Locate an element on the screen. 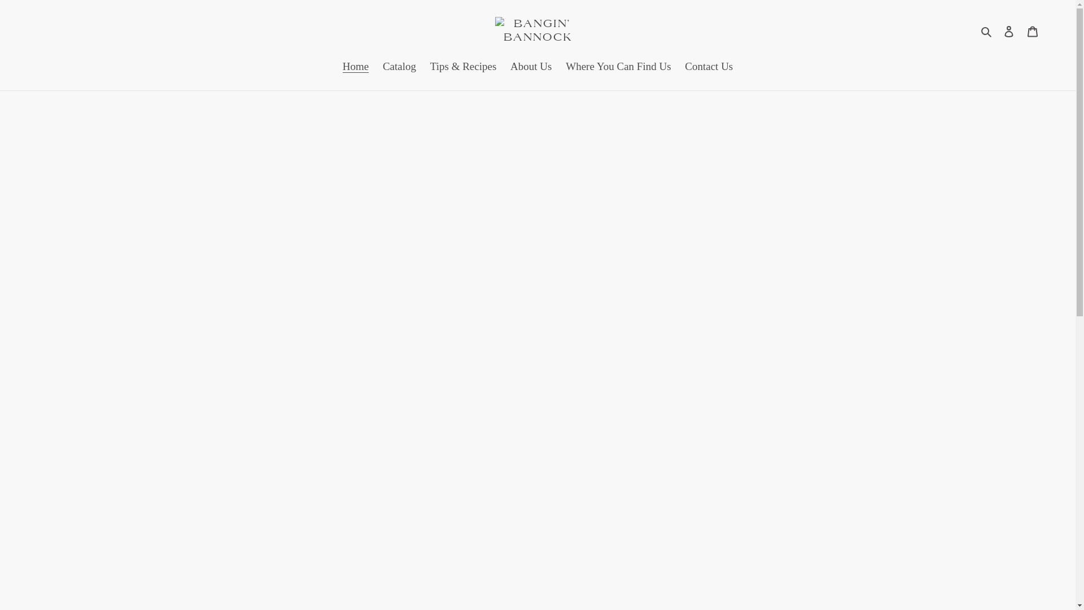  Log in is located at coordinates (1009, 30).